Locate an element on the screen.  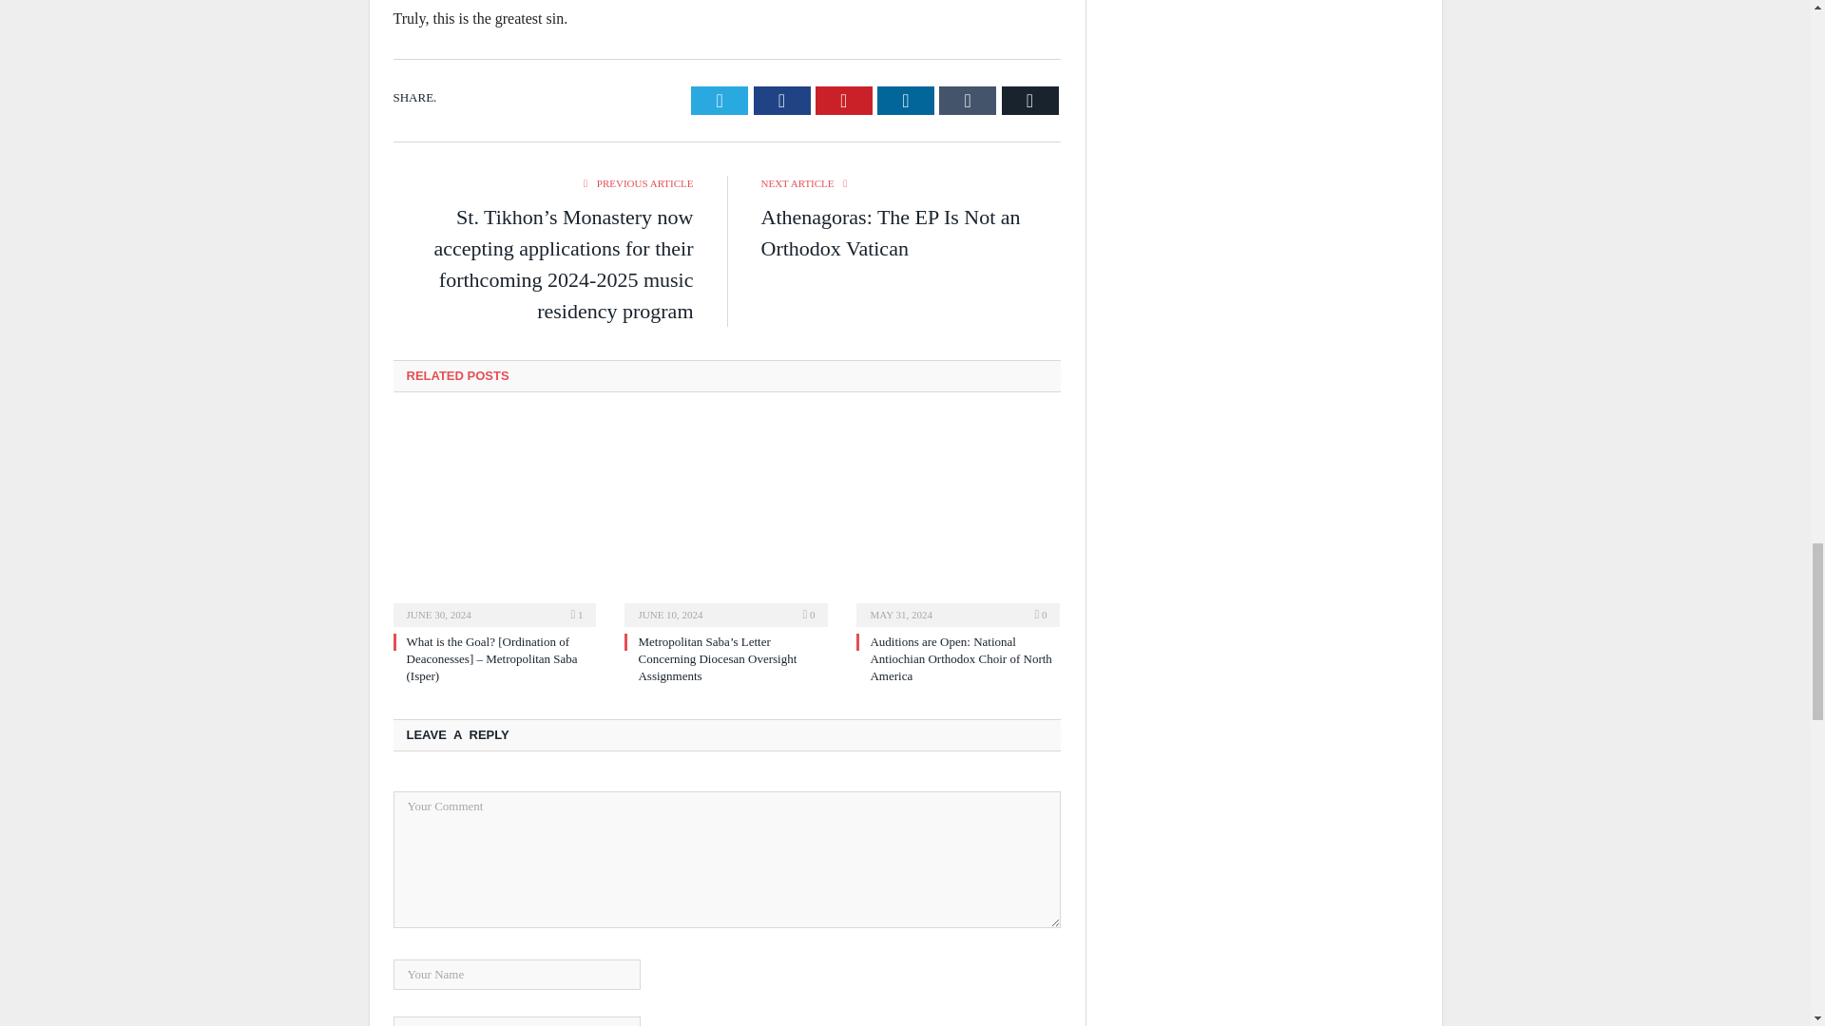
Share on LinkedIn is located at coordinates (906, 100).